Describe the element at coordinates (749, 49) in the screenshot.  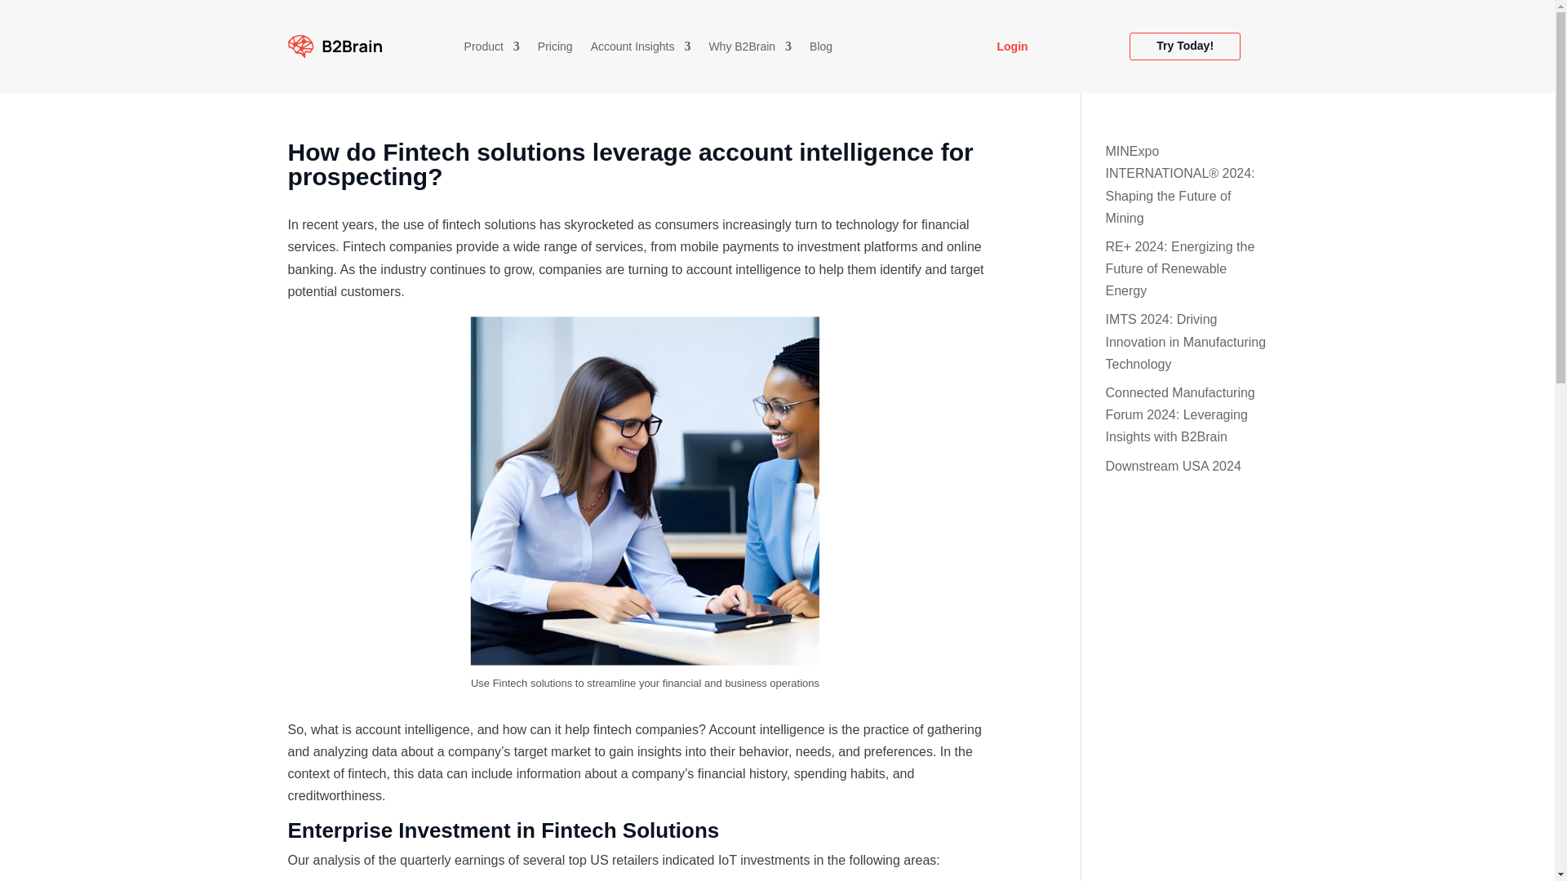
I see `Why B2Brain` at that location.